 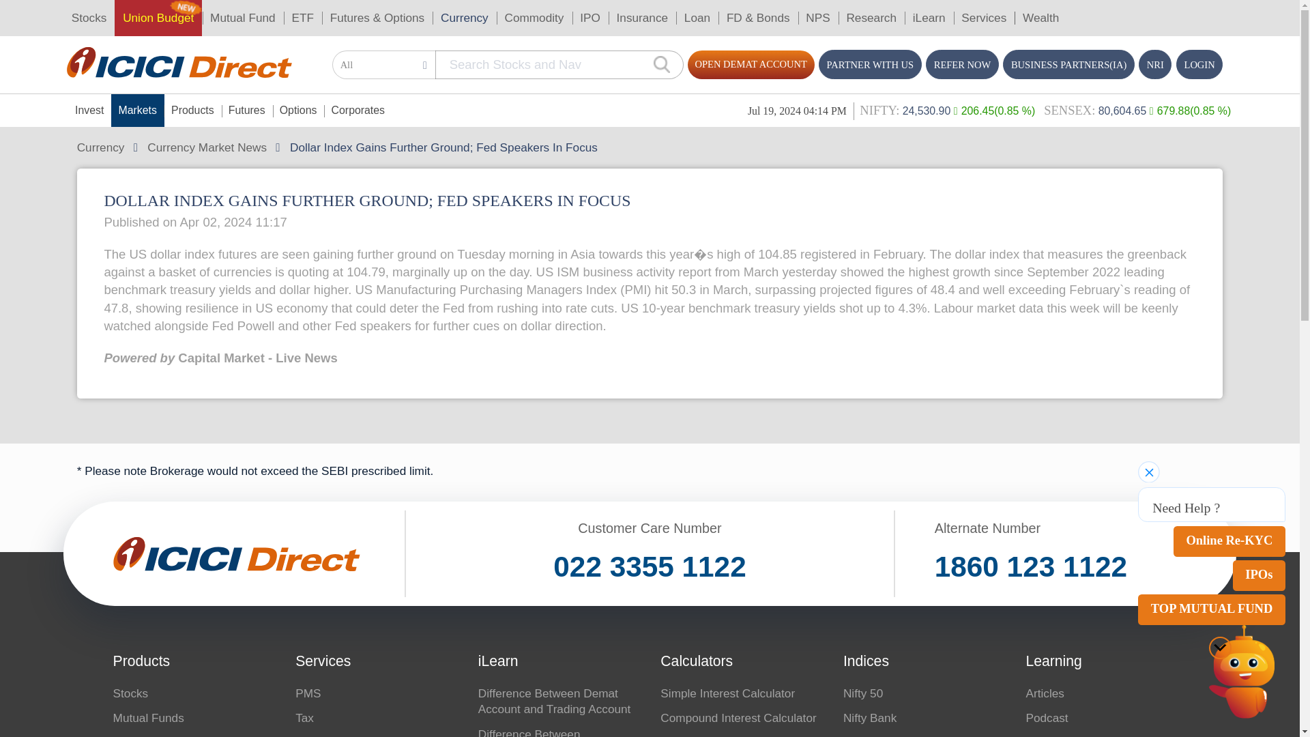 I want to click on Union Budget, so click(x=119, y=14).